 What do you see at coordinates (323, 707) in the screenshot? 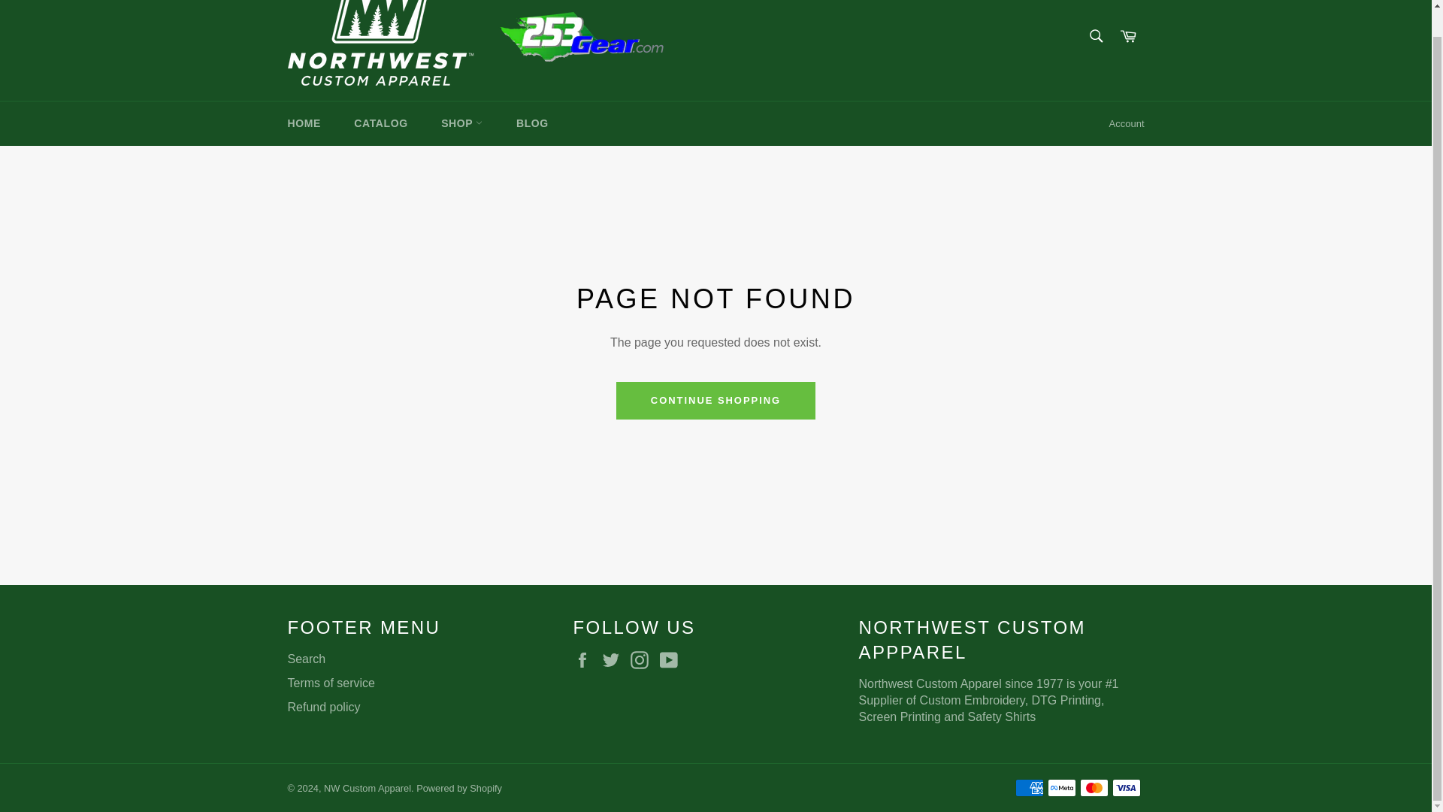
I see `Refund policy` at bounding box center [323, 707].